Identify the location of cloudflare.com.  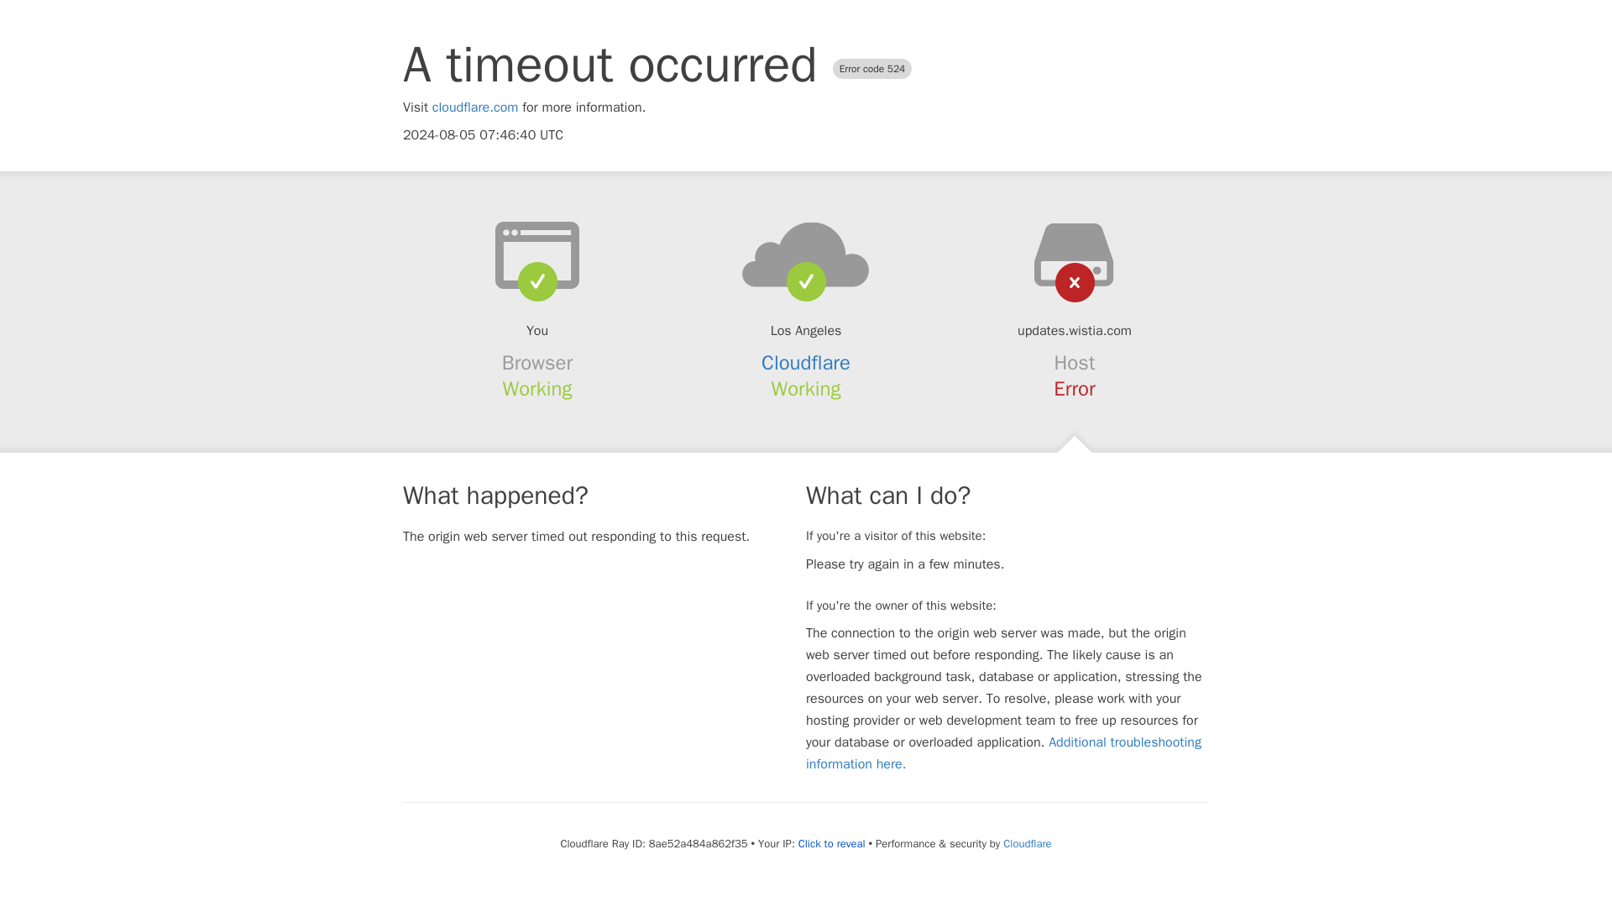
(475, 107).